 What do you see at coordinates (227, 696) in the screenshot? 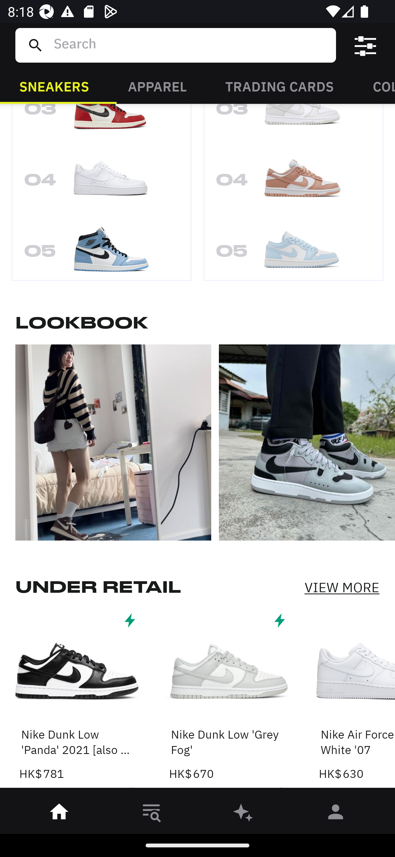
I see ` Nike Dunk Low 'Grey Fog' HK$ 670` at bounding box center [227, 696].